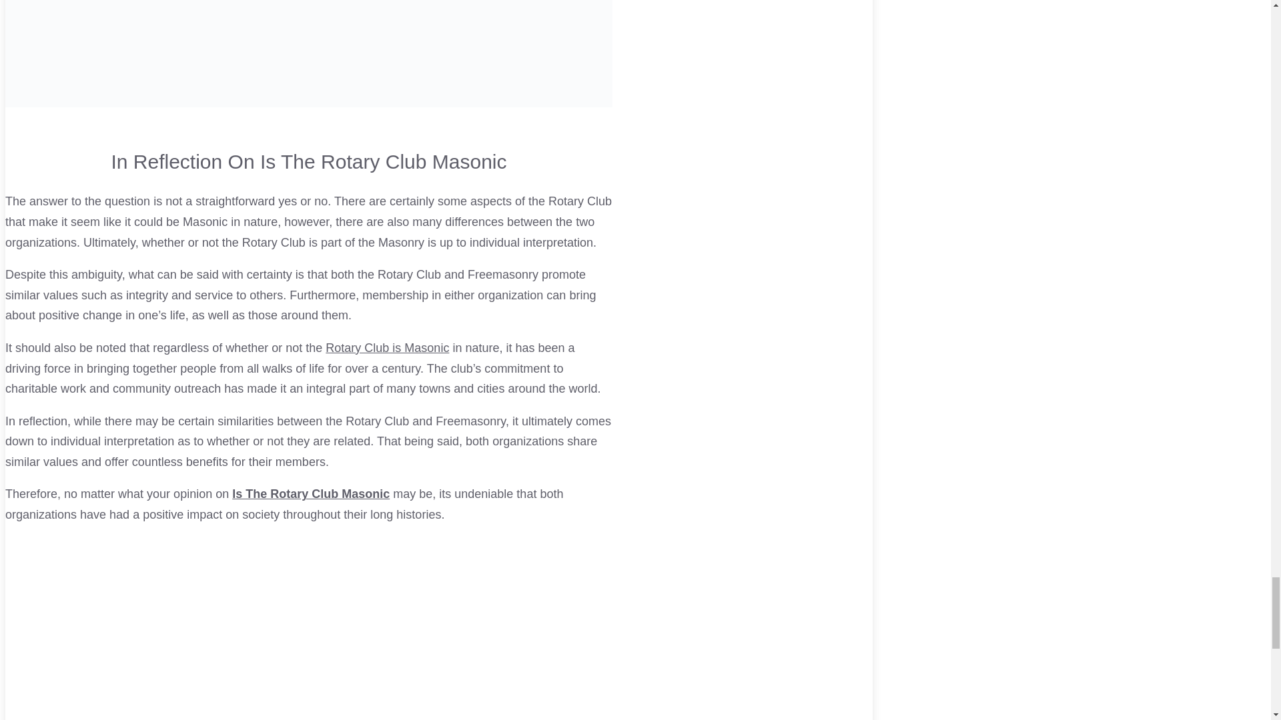 This screenshot has width=1281, height=720. Describe the element at coordinates (310, 493) in the screenshot. I see `Is The Rotary Club Masonic` at that location.